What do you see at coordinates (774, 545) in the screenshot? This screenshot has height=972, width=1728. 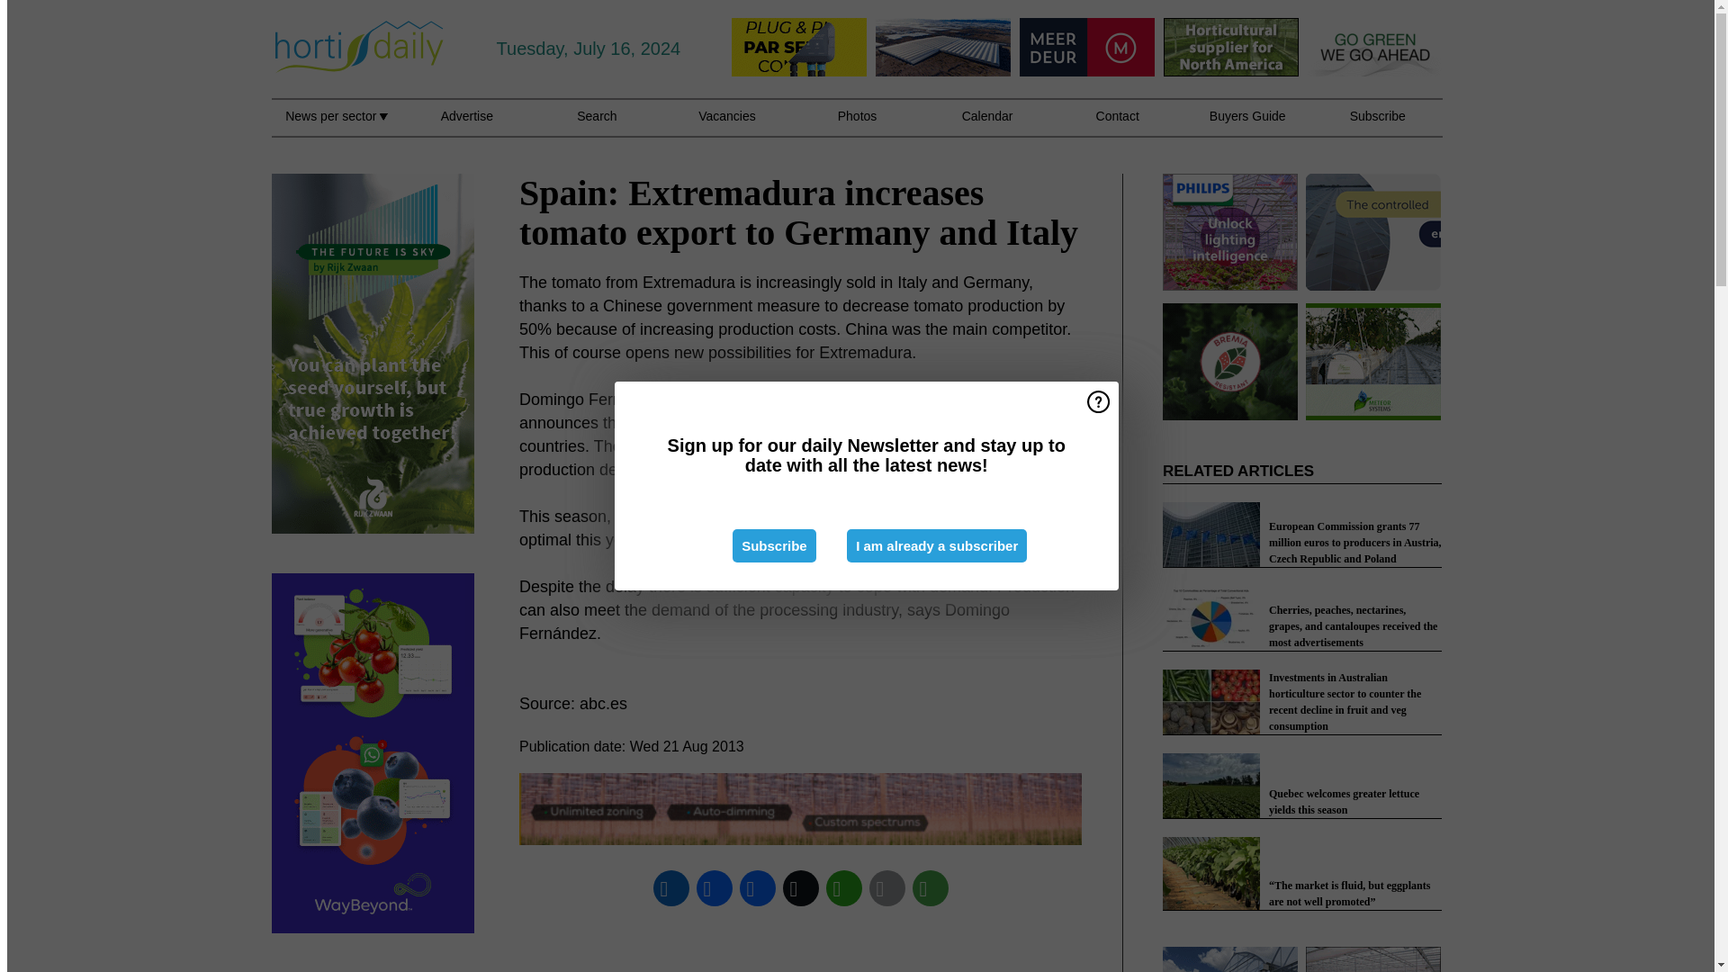 I see `Subscribe` at bounding box center [774, 545].